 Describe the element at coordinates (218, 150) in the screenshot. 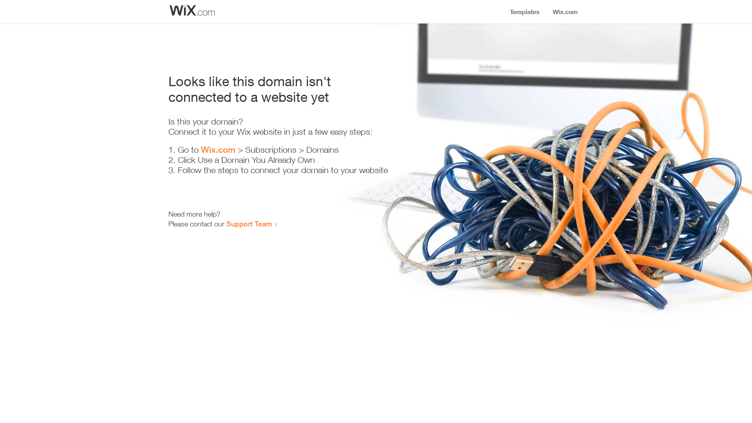

I see `Wix.com` at that location.